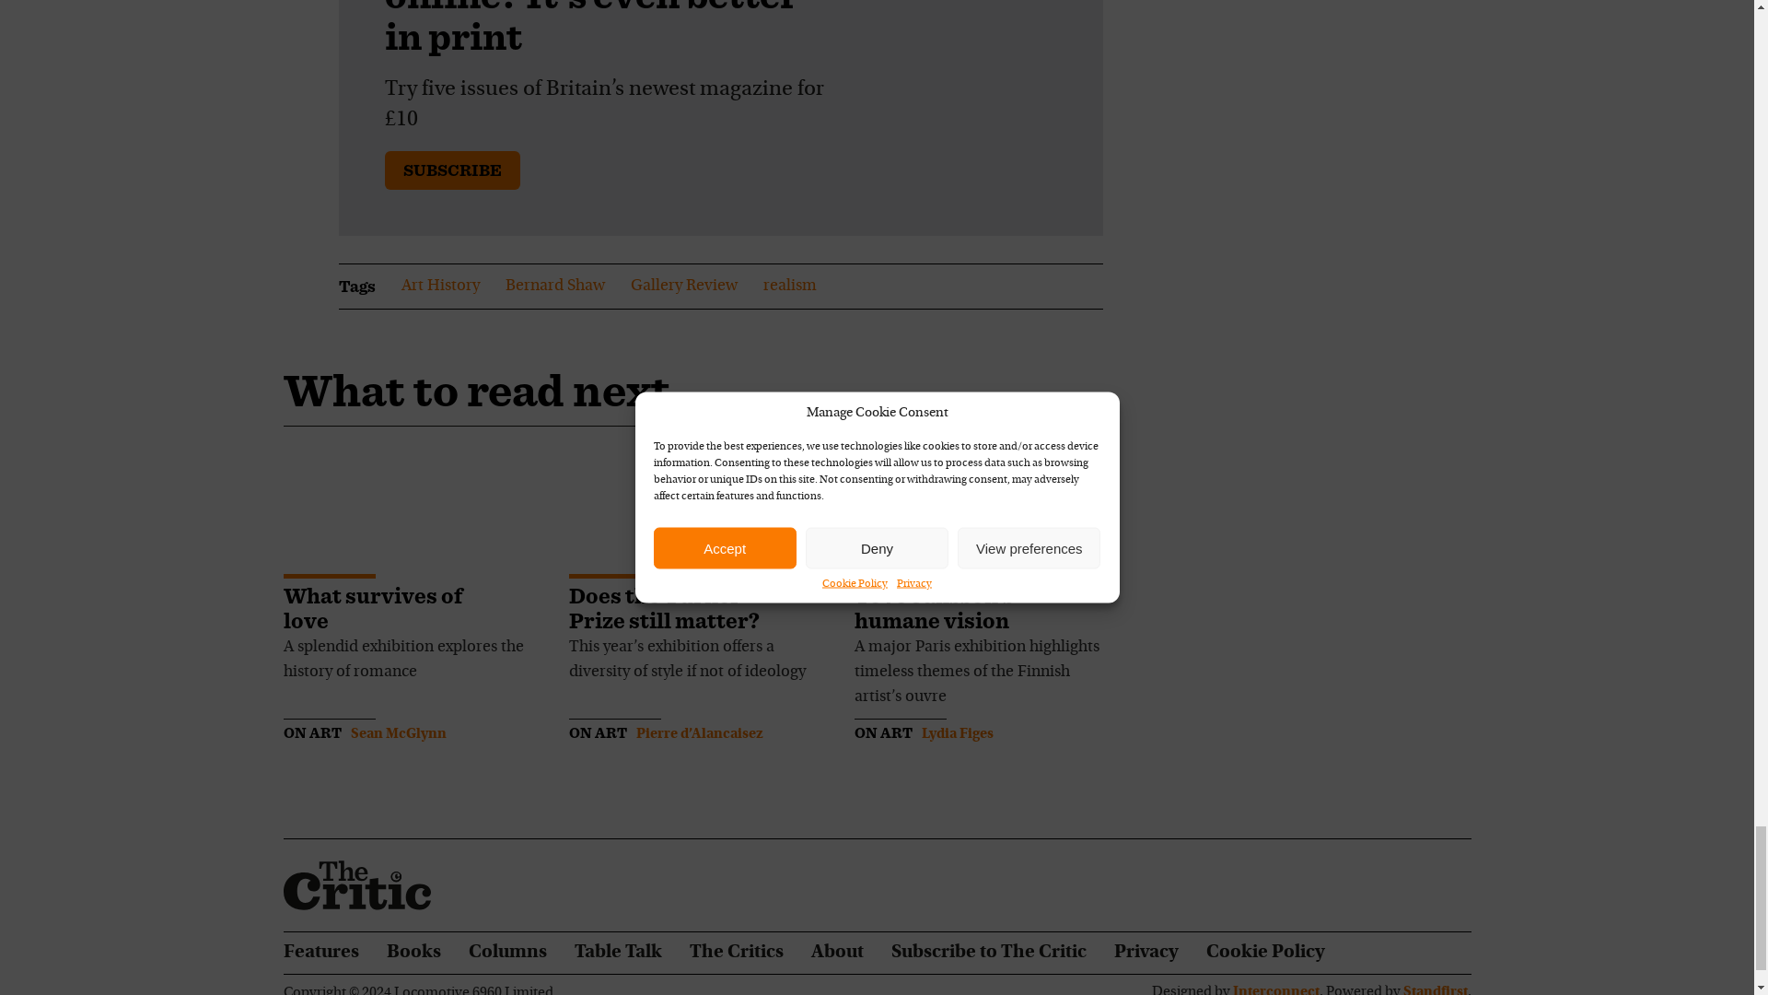 Image resolution: width=1768 pixels, height=995 pixels. I want to click on Posts by Sean McGlynn, so click(398, 733).